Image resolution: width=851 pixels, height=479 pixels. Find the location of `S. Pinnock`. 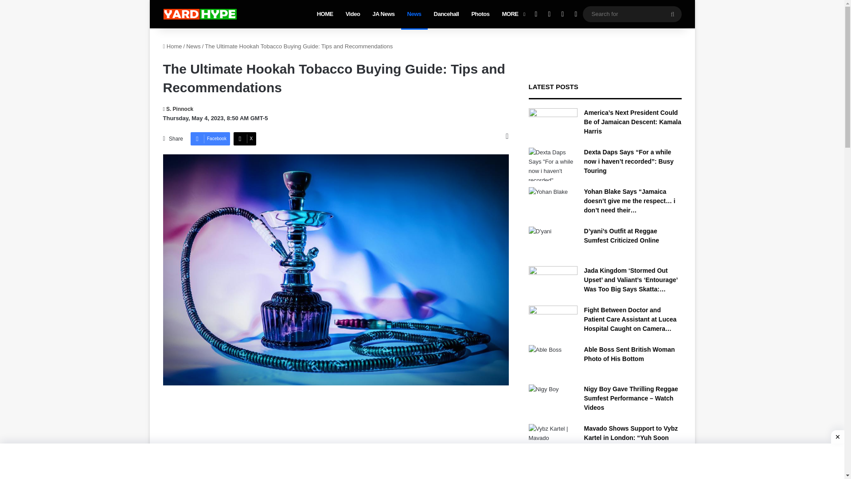

S. Pinnock is located at coordinates (178, 109).